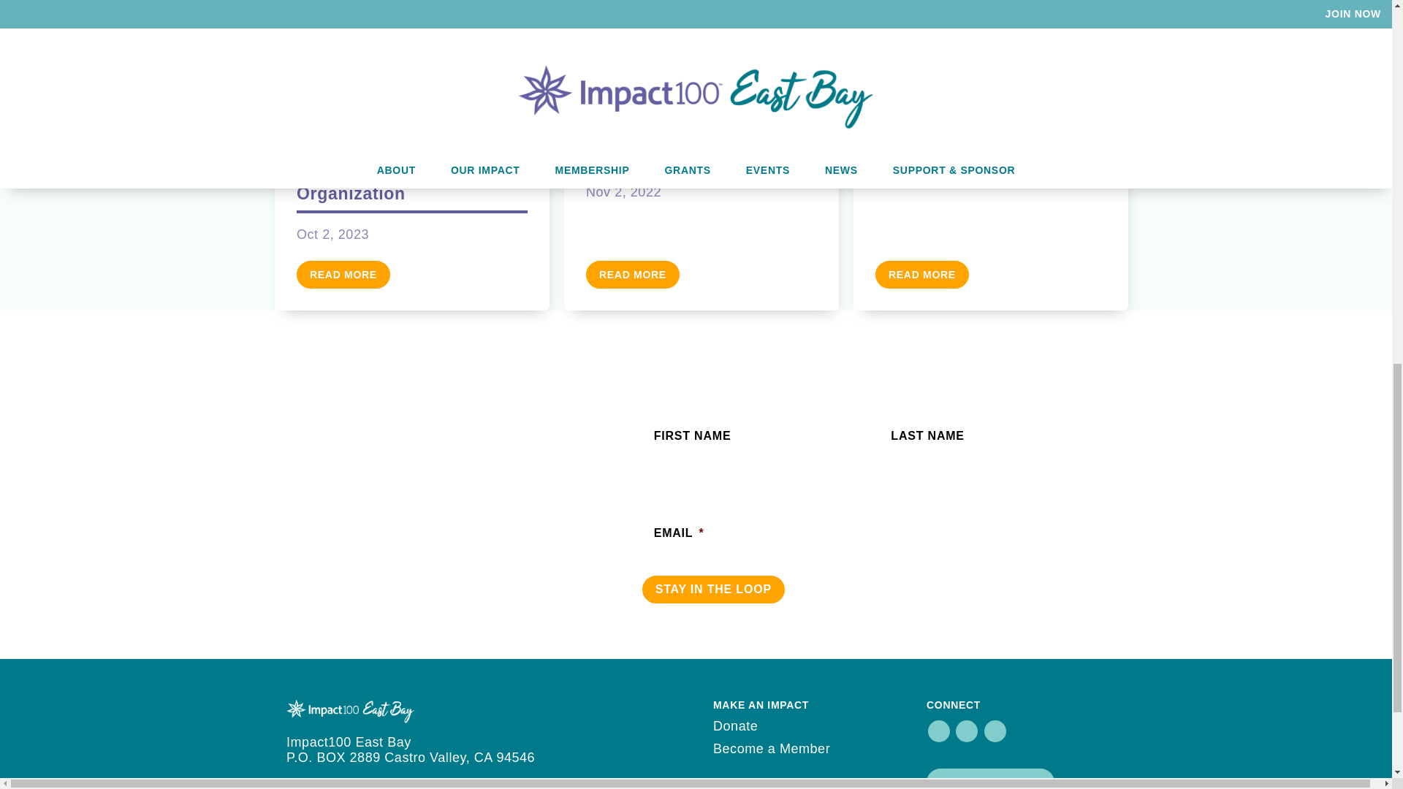 Image resolution: width=1403 pixels, height=789 pixels. What do you see at coordinates (713, 590) in the screenshot?
I see `Stay in the Loop` at bounding box center [713, 590].